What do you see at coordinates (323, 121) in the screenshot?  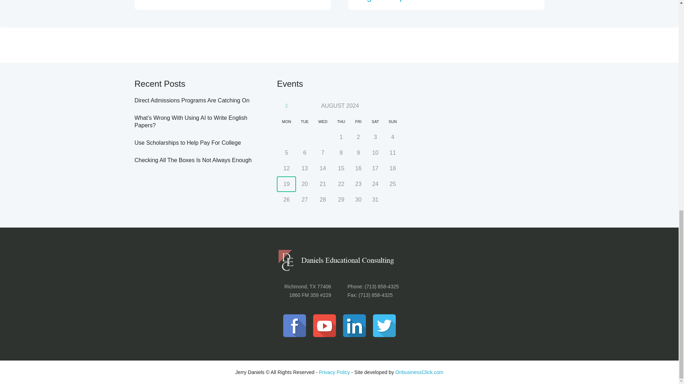 I see `Wednesday` at bounding box center [323, 121].